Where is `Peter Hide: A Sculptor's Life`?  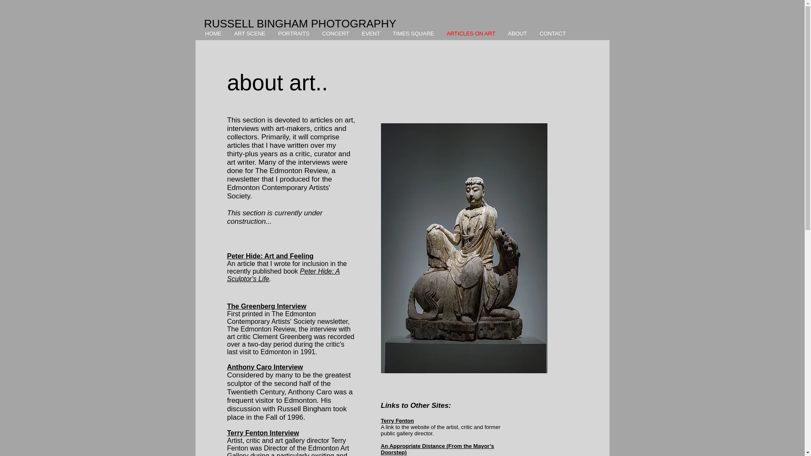
Peter Hide: A Sculptor's Life is located at coordinates (283, 274).